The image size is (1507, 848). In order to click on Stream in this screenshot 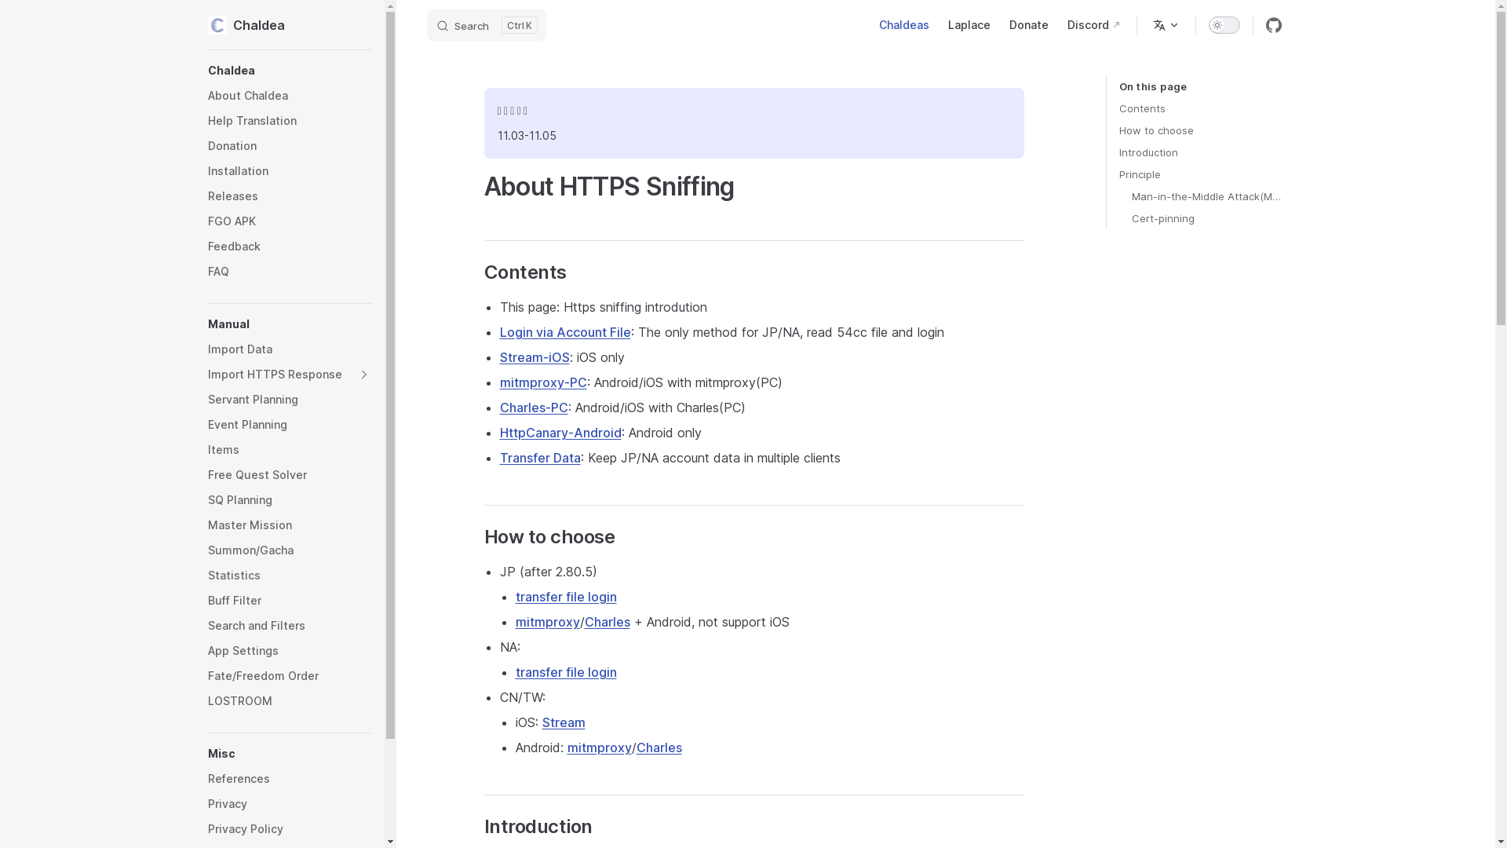, I will do `click(564, 722)`.